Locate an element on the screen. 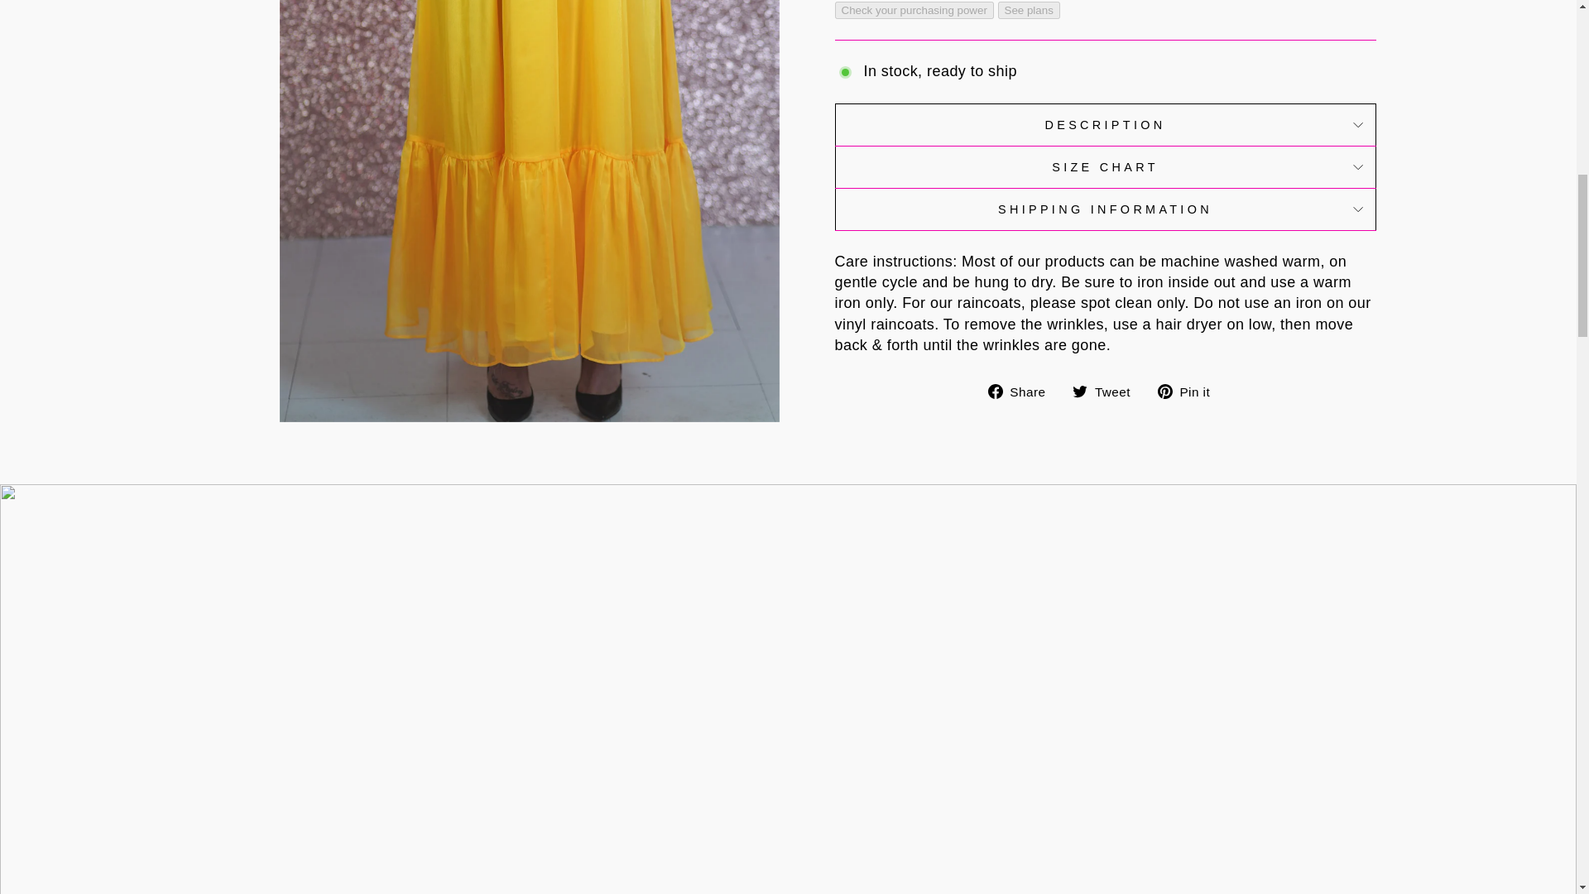  twitter is located at coordinates (1079, 391).